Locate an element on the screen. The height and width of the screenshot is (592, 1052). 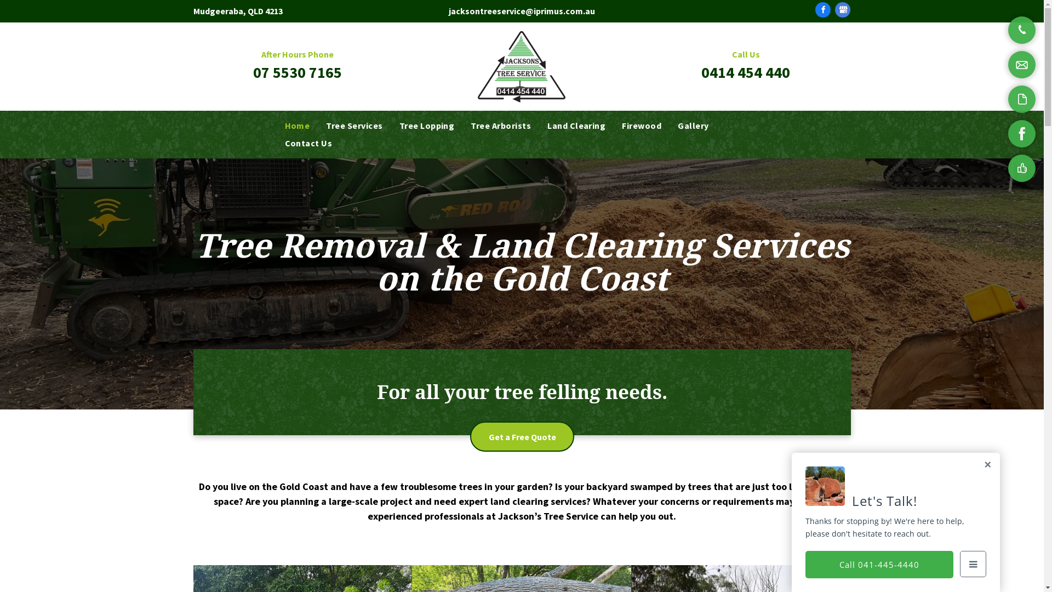
Home is located at coordinates (297, 126).